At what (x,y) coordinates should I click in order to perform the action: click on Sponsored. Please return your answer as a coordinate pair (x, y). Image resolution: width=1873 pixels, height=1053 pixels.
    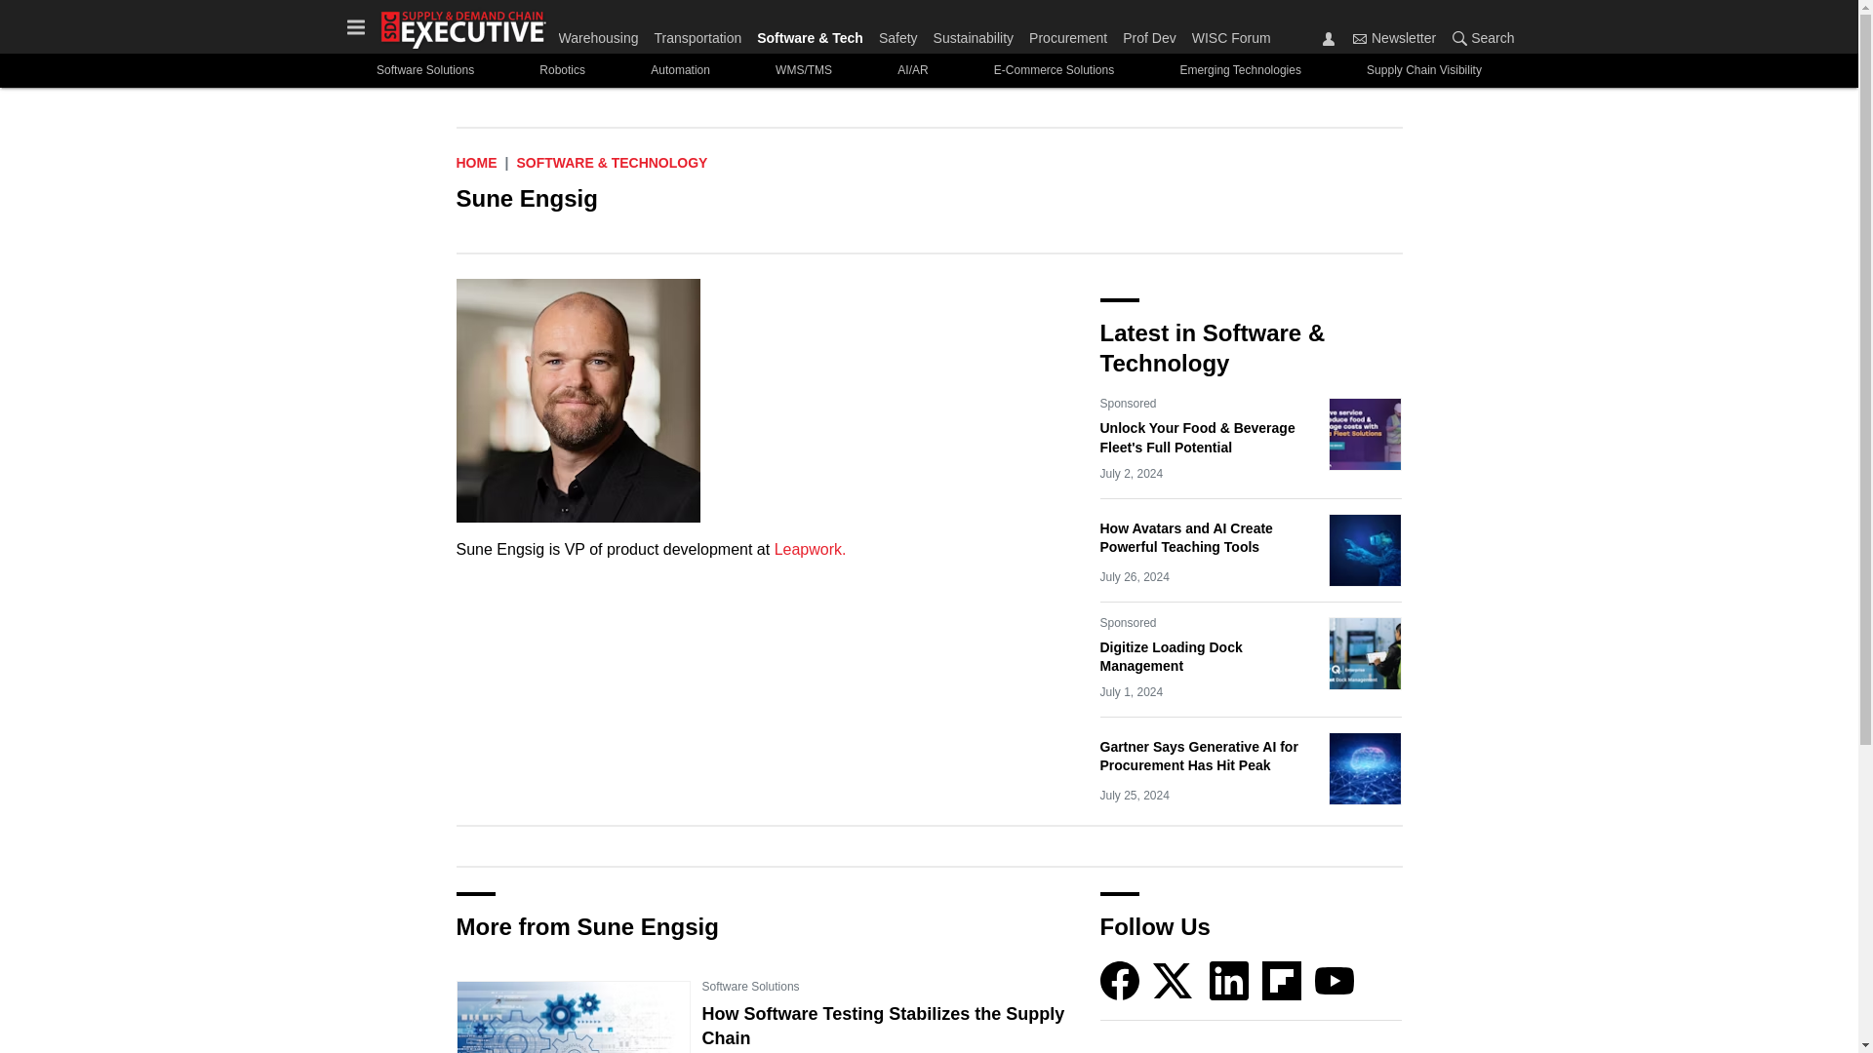
    Looking at the image, I should click on (1129, 622).